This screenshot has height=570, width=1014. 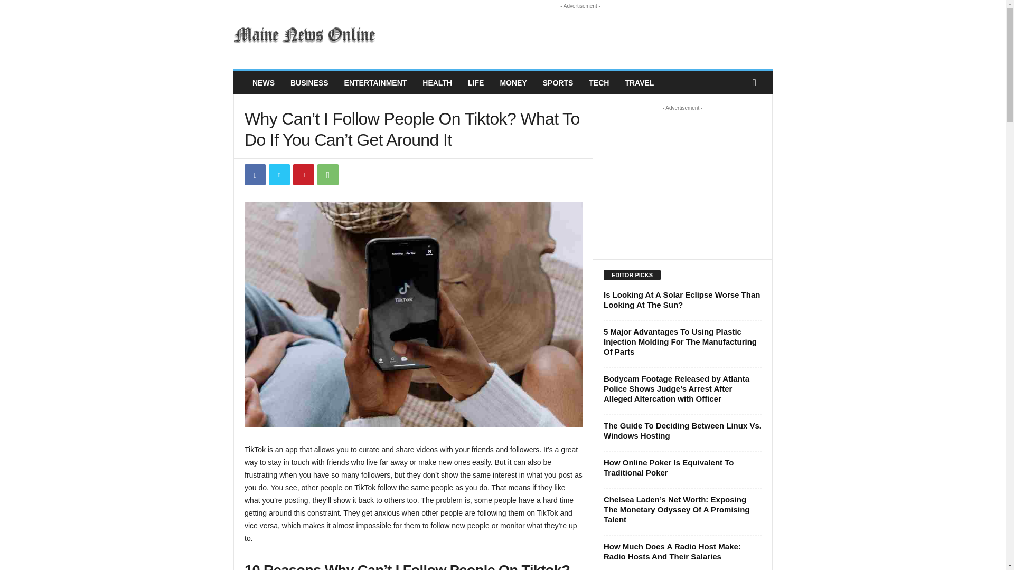 What do you see at coordinates (327, 175) in the screenshot?
I see `WhatsApp` at bounding box center [327, 175].